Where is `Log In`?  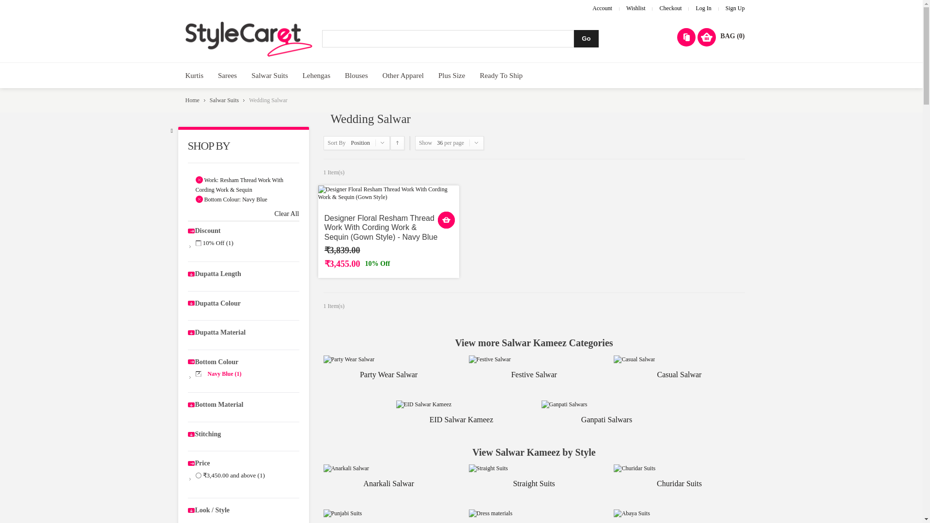
Log In is located at coordinates (703, 8).